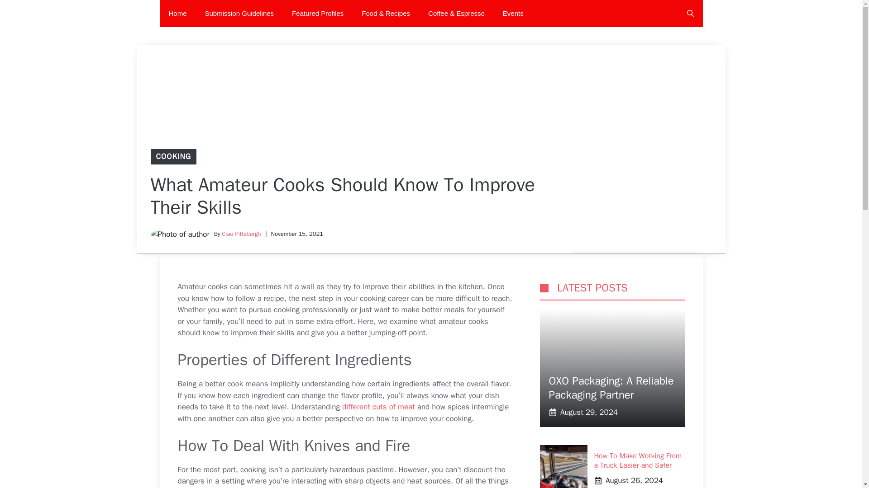 This screenshot has height=488, width=869. What do you see at coordinates (173, 156) in the screenshot?
I see `COOKING` at bounding box center [173, 156].